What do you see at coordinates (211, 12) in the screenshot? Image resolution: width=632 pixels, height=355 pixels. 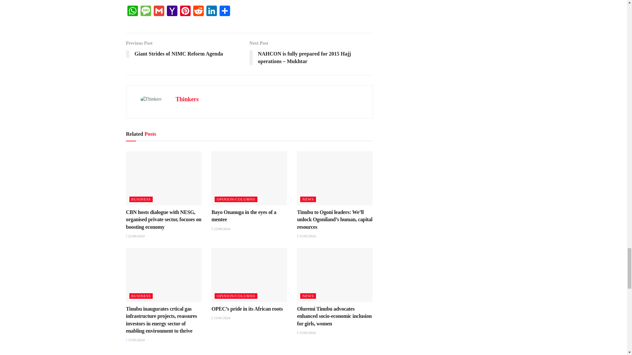 I see `LinkedIn` at bounding box center [211, 12].